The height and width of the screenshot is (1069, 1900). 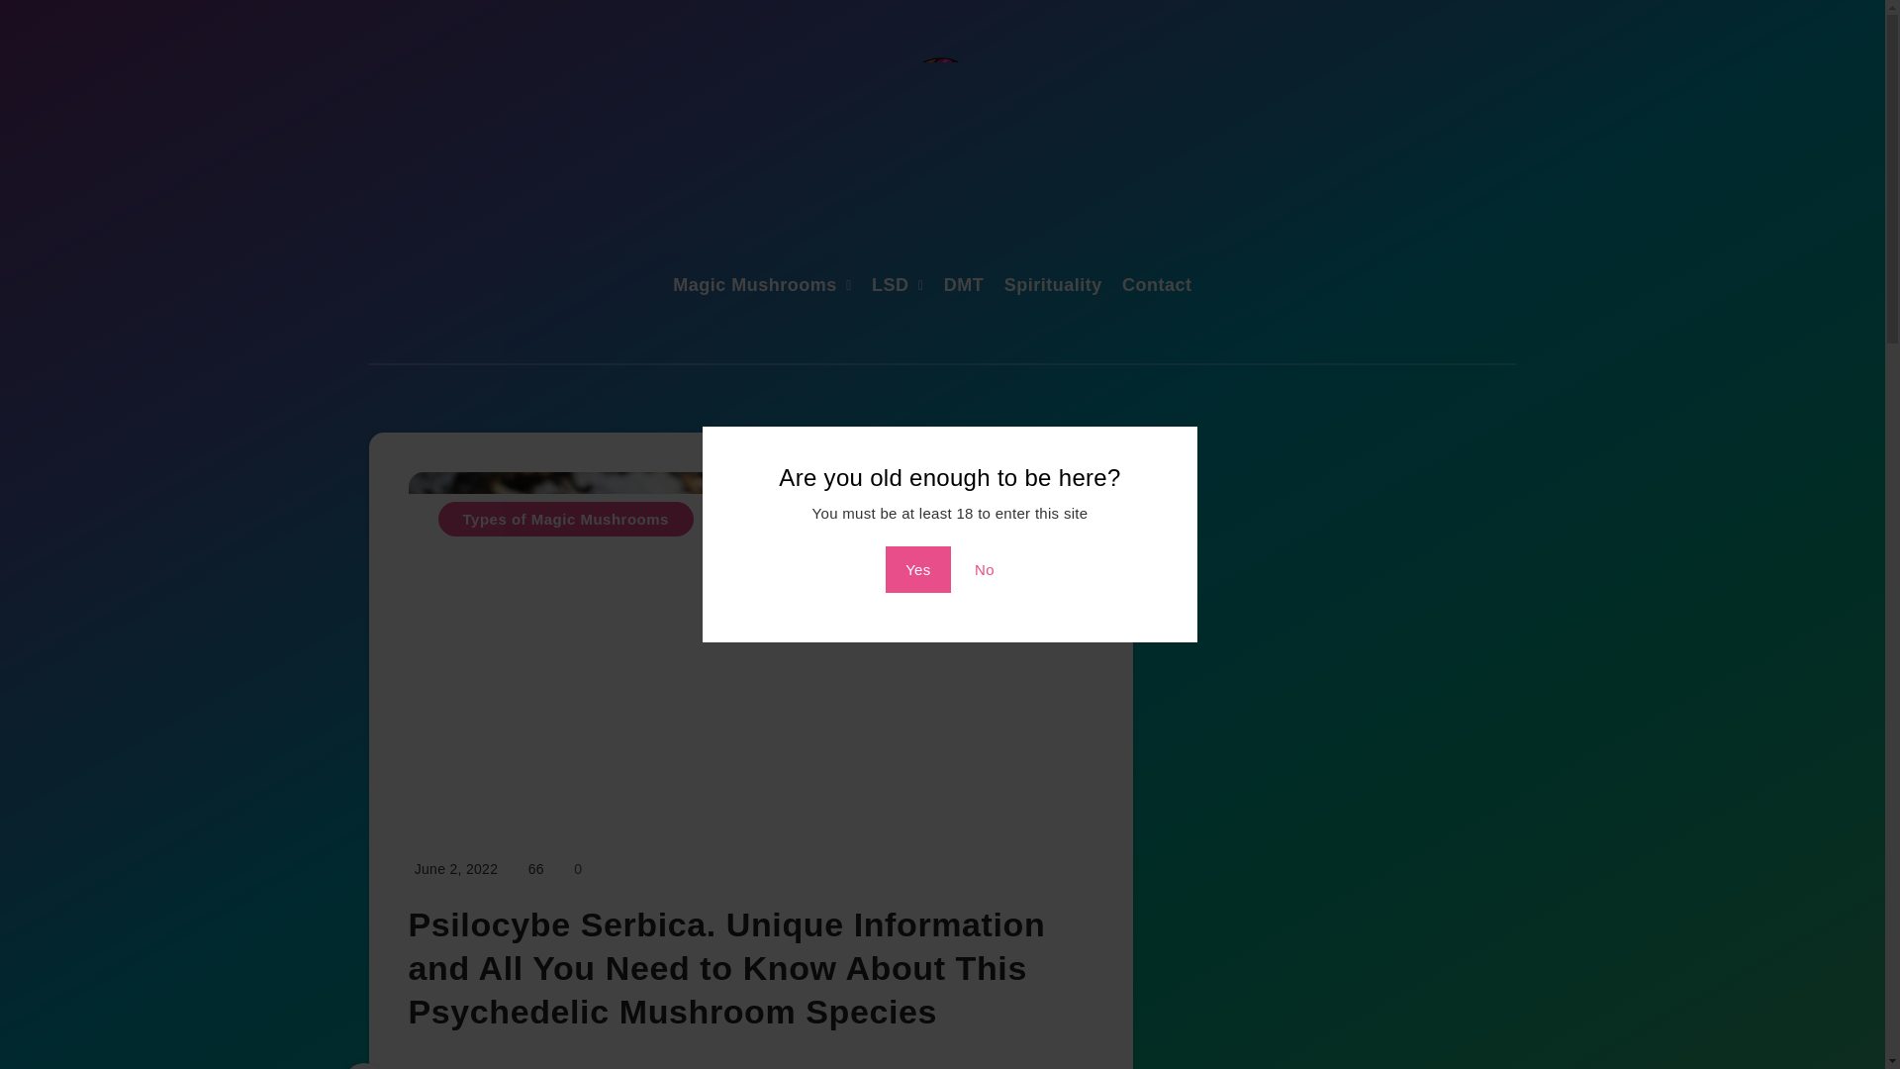 I want to click on DMT, so click(x=964, y=287).